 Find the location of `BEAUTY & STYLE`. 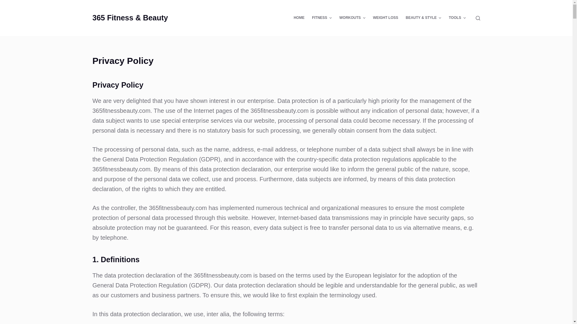

BEAUTY & STYLE is located at coordinates (423, 18).